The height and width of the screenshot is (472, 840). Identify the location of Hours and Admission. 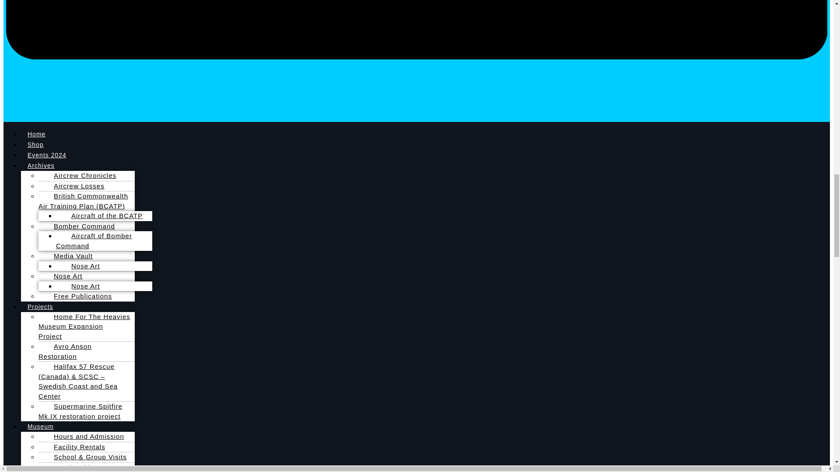
(85, 436).